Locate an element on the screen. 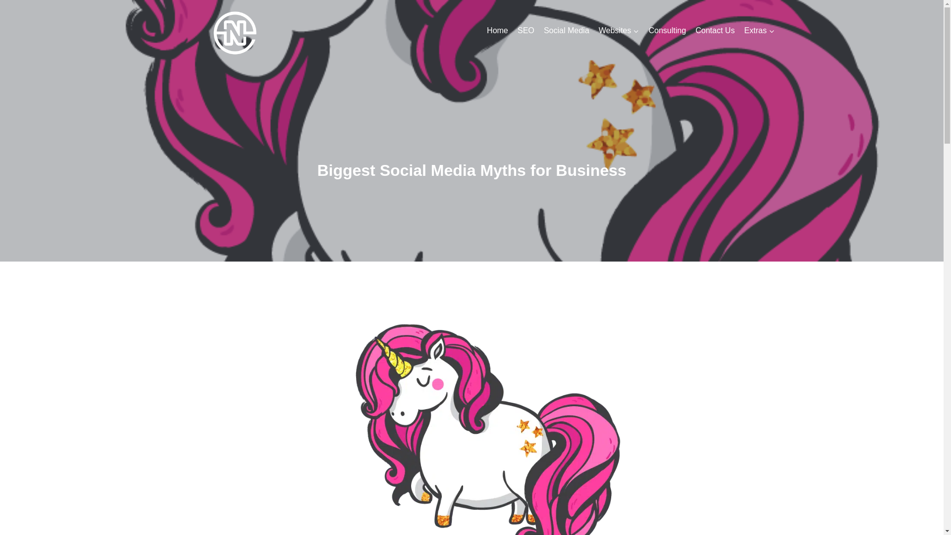  Consulting is located at coordinates (667, 31).